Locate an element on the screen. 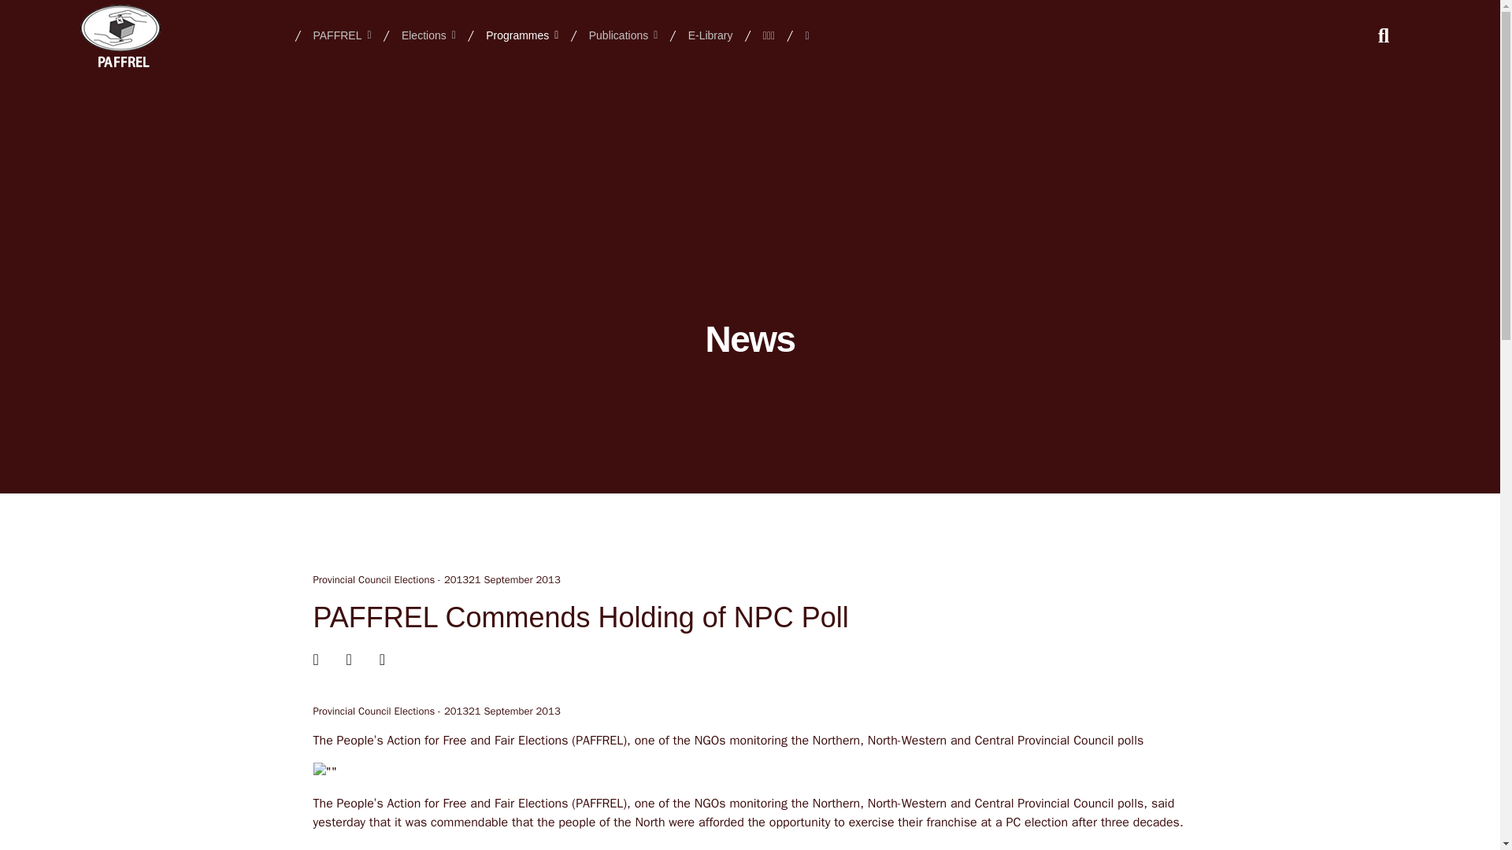 The height and width of the screenshot is (850, 1512). Elections is located at coordinates (428, 35).